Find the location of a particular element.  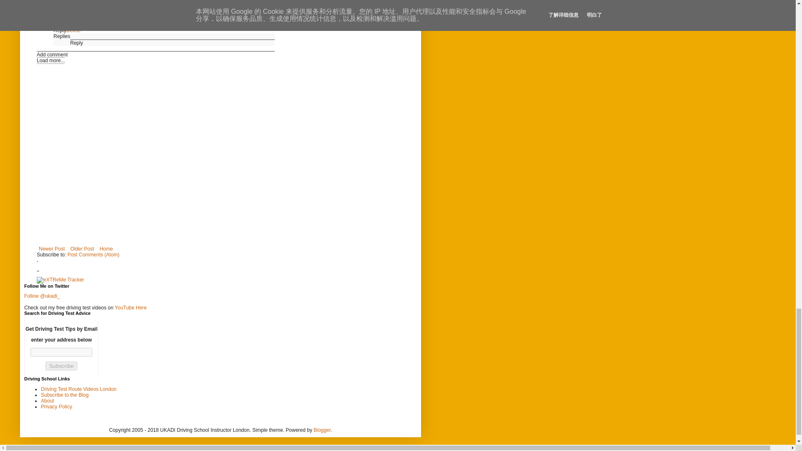

Newer Post is located at coordinates (52, 249).